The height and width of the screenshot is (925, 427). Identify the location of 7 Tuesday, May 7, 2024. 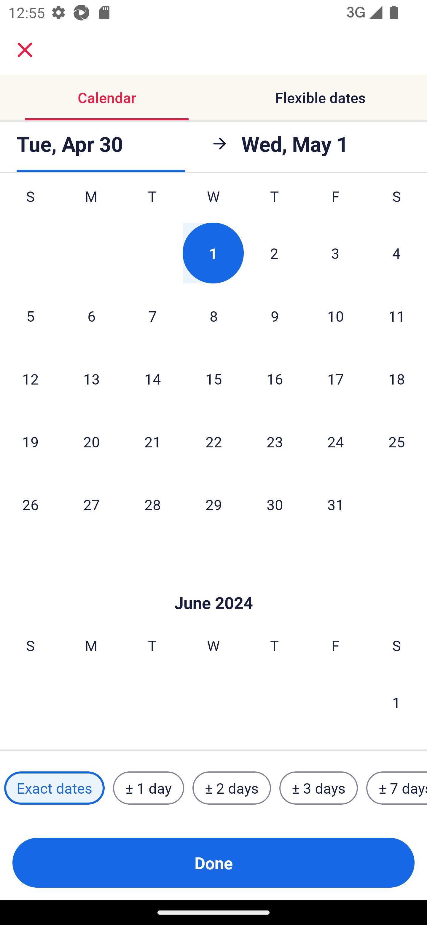
(152, 316).